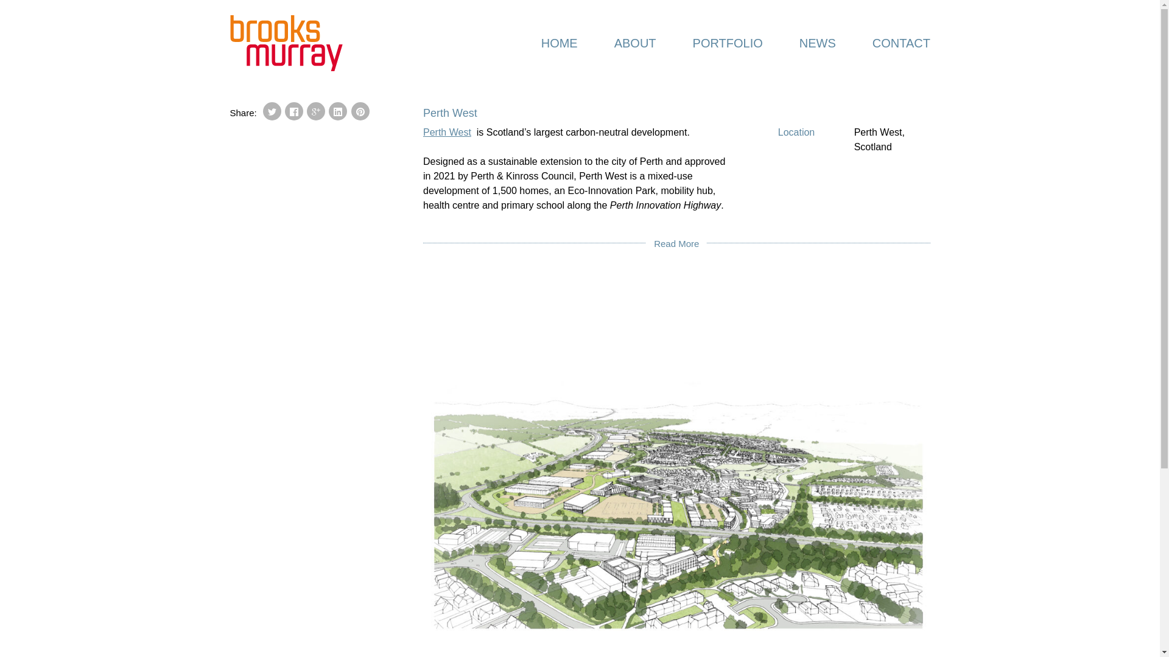 The height and width of the screenshot is (657, 1169). I want to click on Social, so click(337, 112).